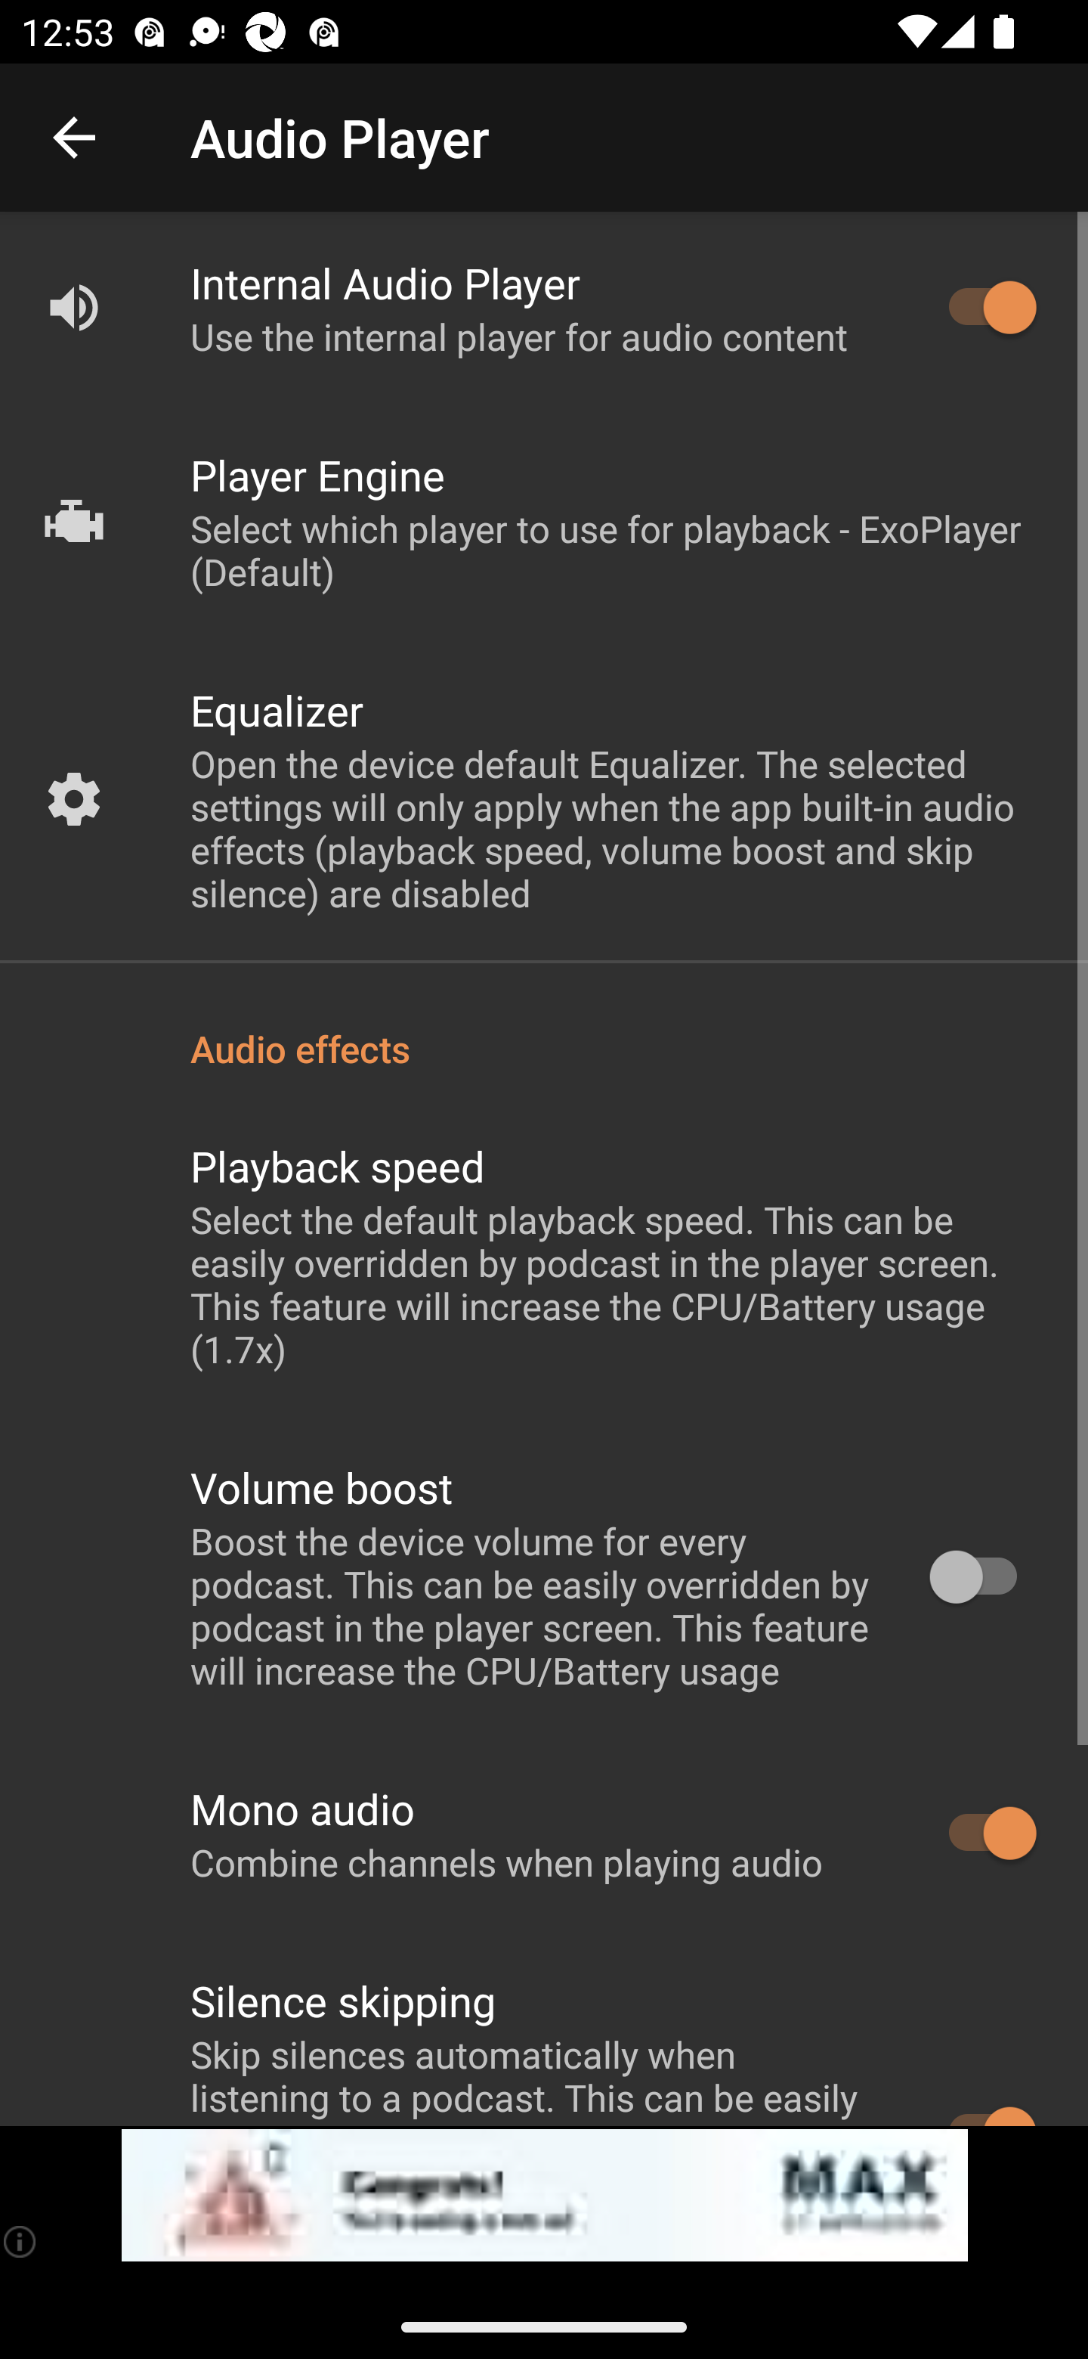  Describe the element at coordinates (21, 2241) in the screenshot. I see `(i)` at that location.